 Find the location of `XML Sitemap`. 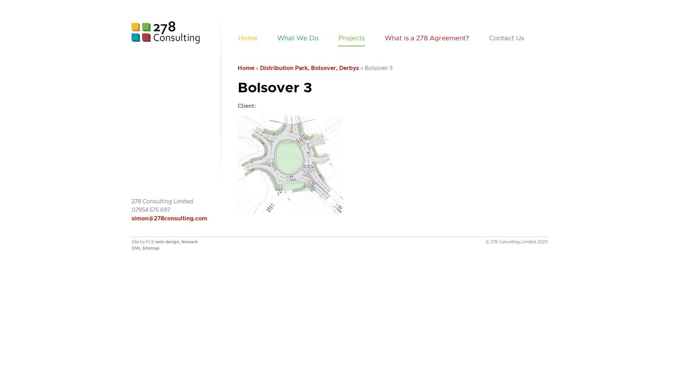

XML Sitemap is located at coordinates (146, 248).